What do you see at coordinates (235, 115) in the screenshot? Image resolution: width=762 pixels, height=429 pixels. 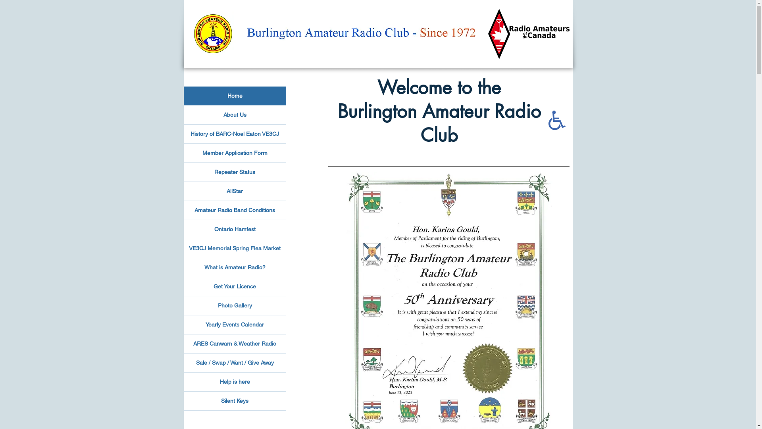 I see `About Us` at bounding box center [235, 115].